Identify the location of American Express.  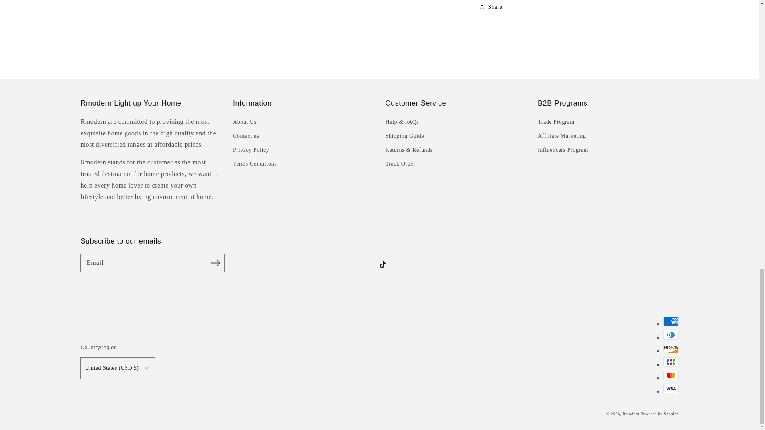
(670, 321).